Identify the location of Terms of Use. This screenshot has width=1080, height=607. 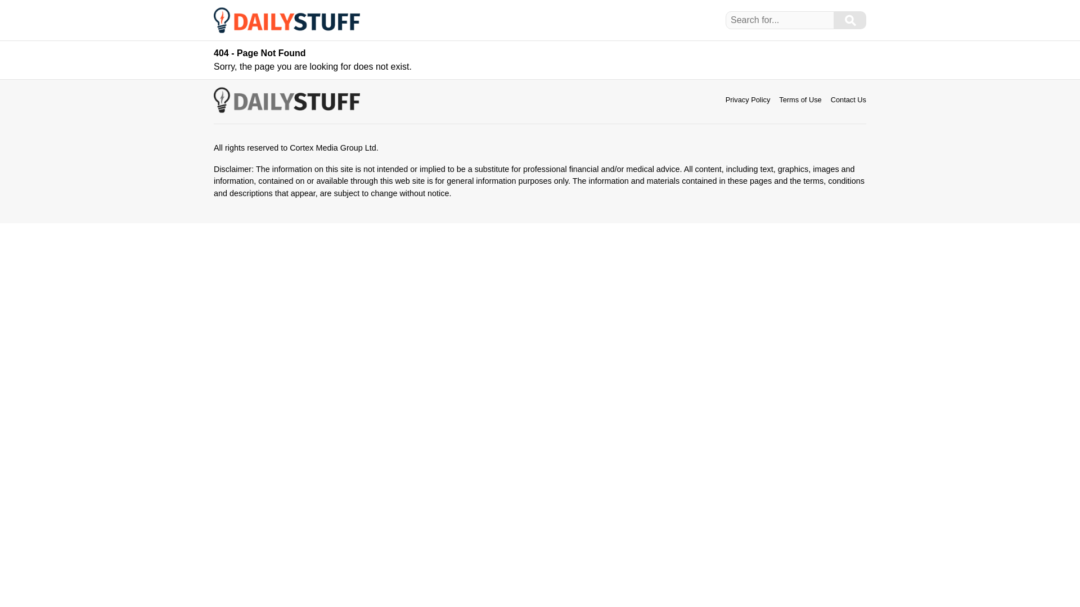
(800, 99).